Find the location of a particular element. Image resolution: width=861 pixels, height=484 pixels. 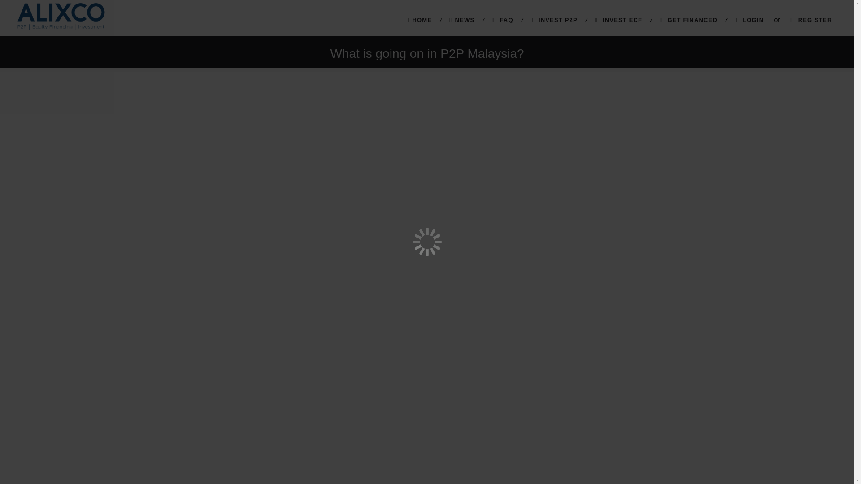

FAQ is located at coordinates (502, 20).